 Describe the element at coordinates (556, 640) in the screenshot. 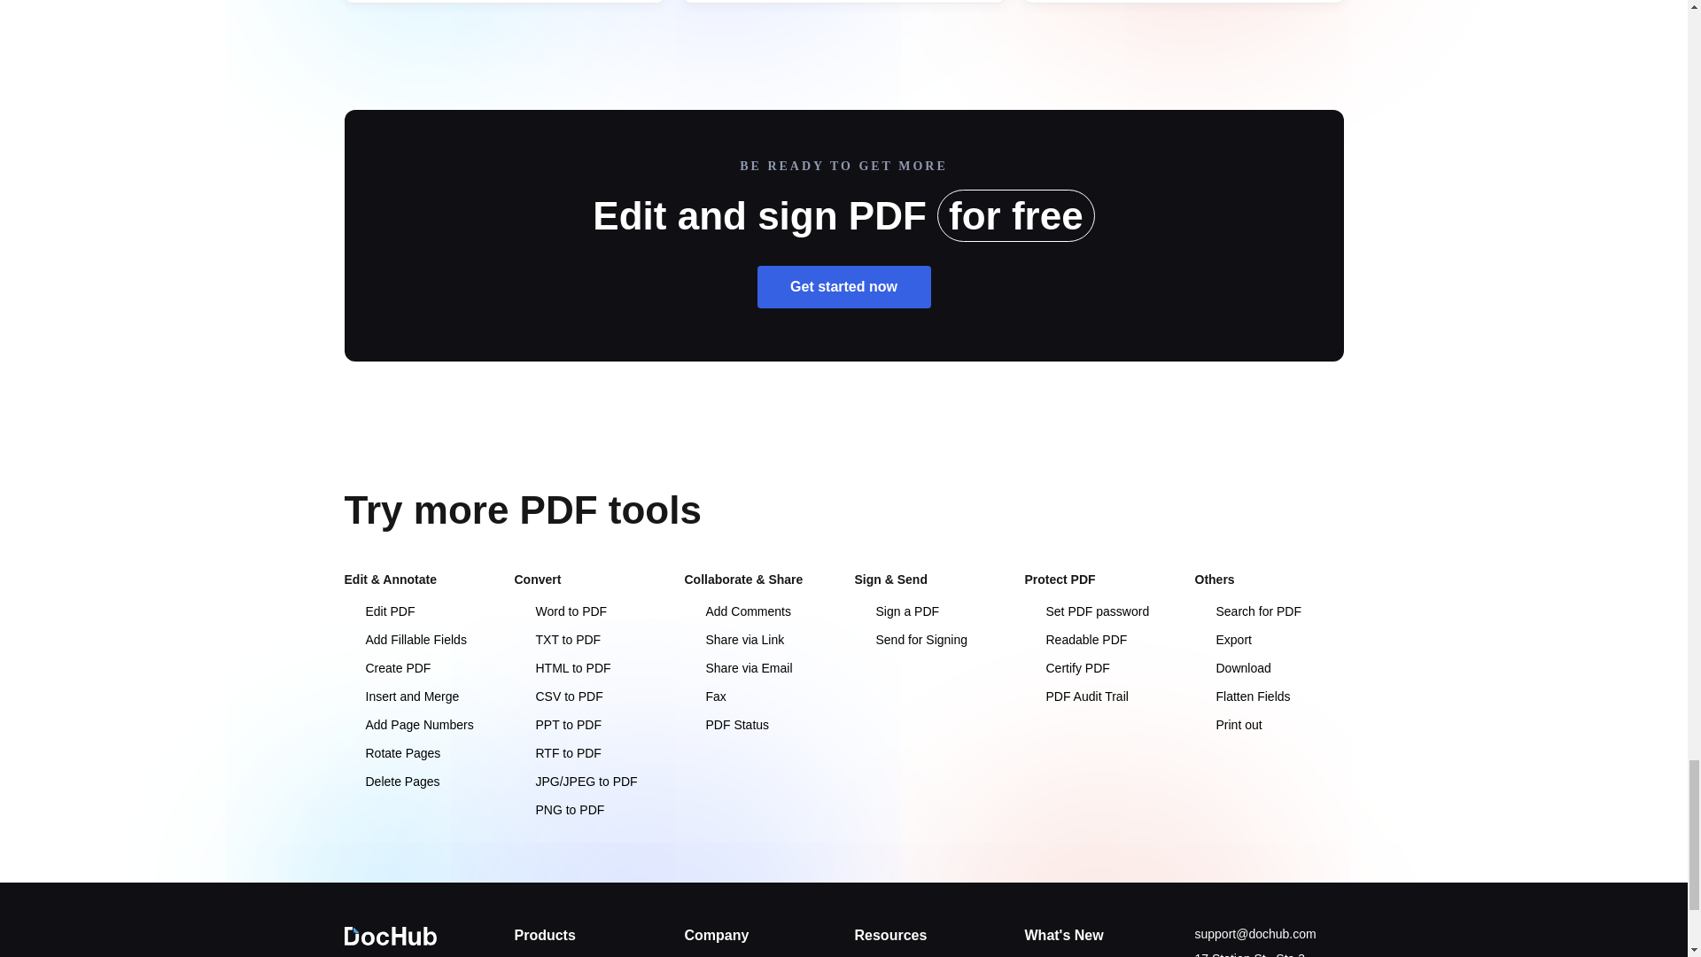

I see `TXT to PDF` at that location.